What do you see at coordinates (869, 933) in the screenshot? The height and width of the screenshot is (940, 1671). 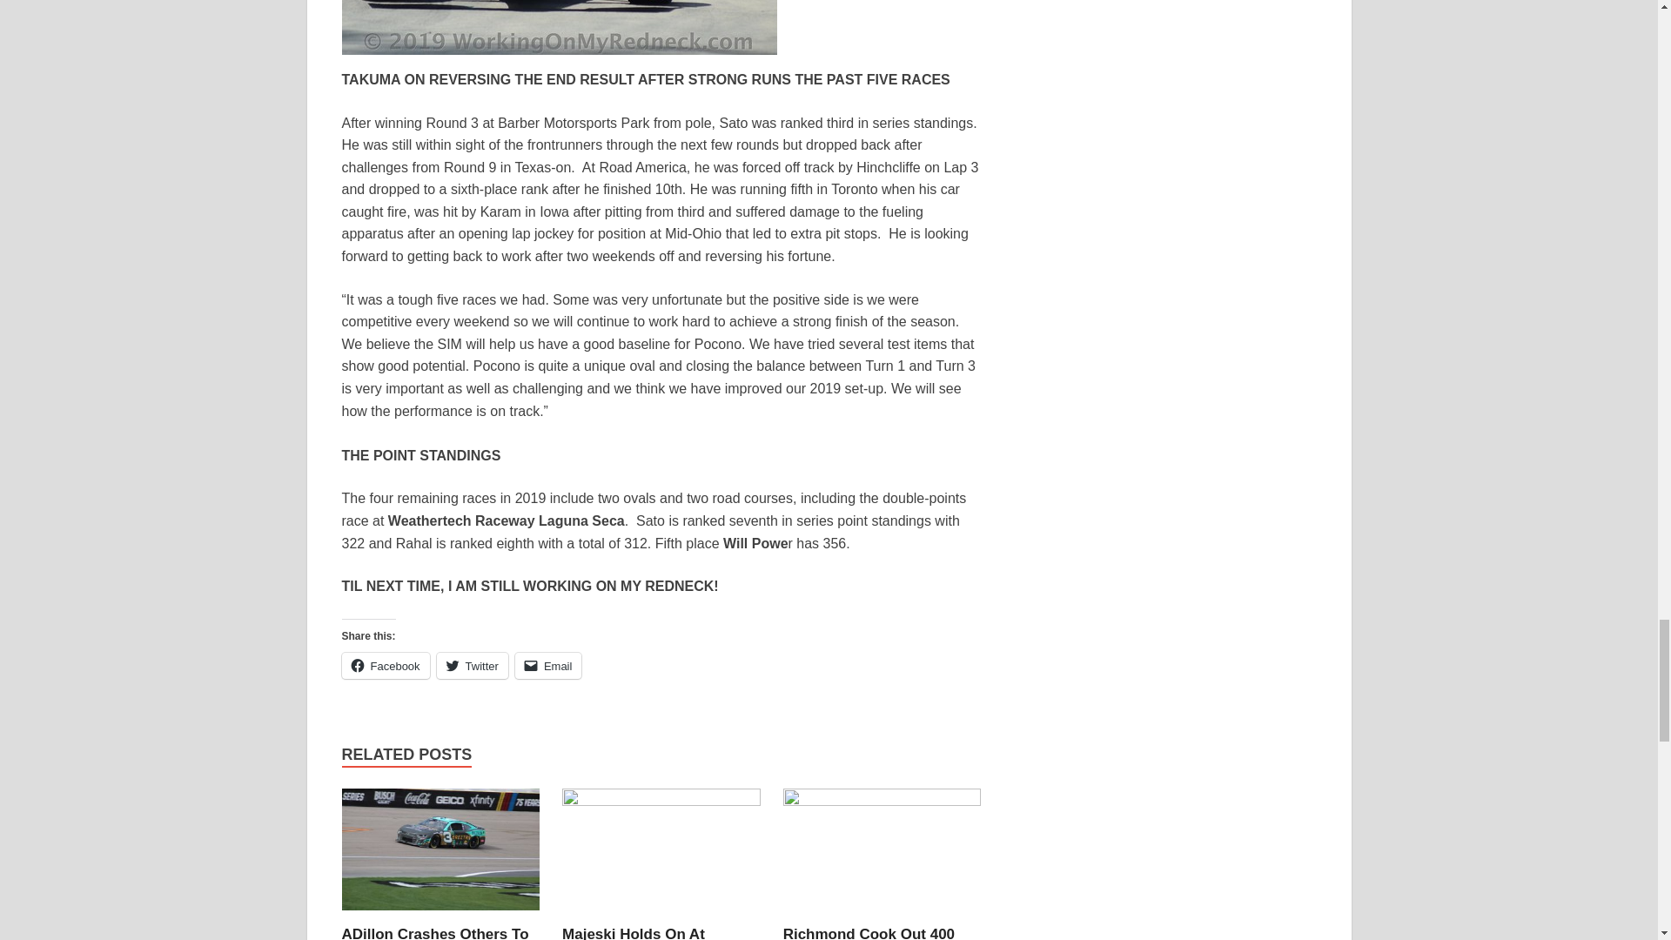 I see `Richmond Cook Out 400 Notes` at bounding box center [869, 933].